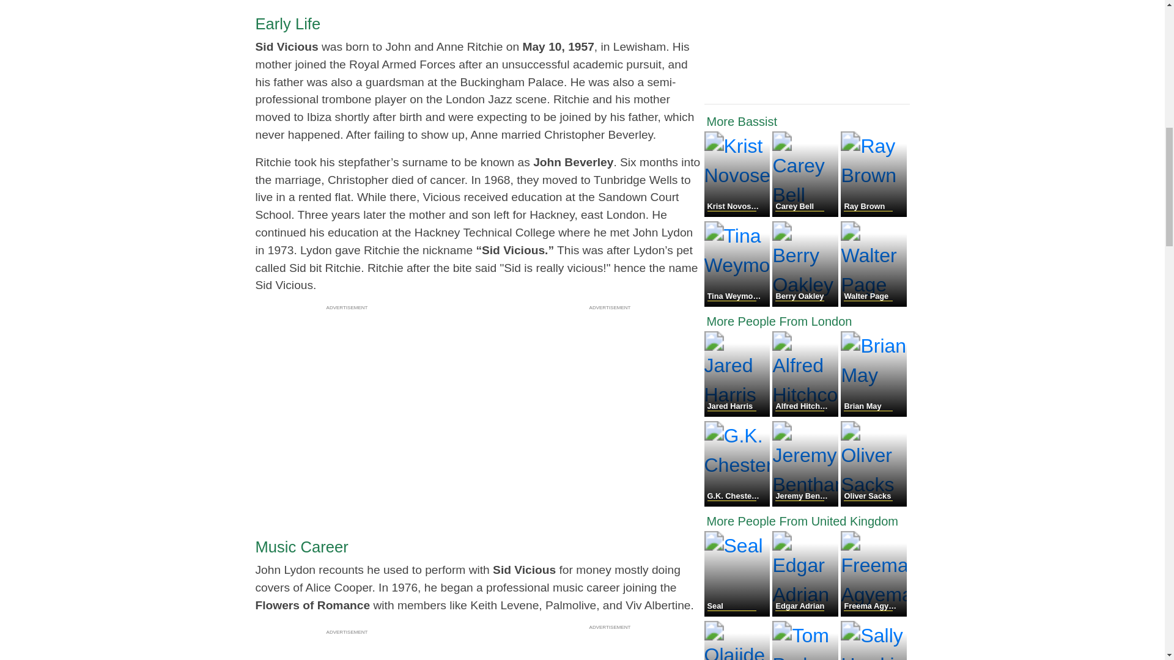  I want to click on Jared Harris, so click(739, 413).